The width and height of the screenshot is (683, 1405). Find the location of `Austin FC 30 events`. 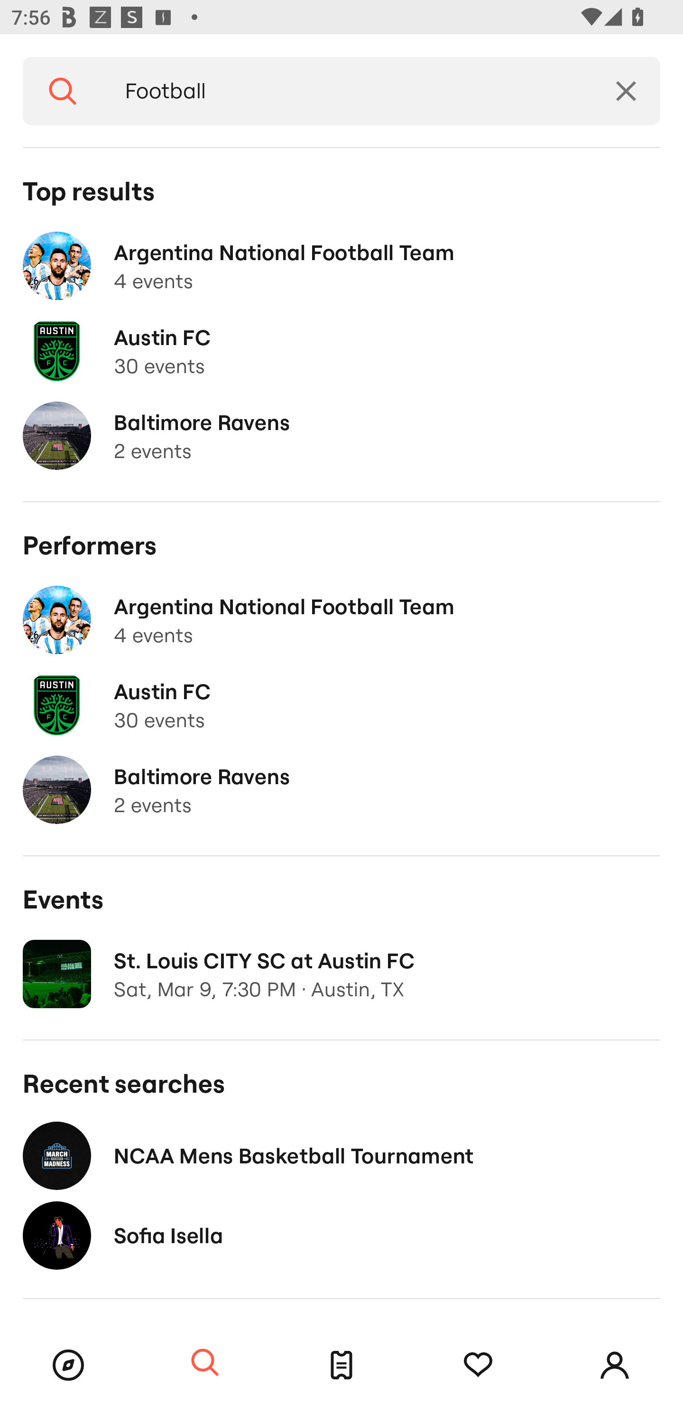

Austin FC 30 events is located at coordinates (341, 351).